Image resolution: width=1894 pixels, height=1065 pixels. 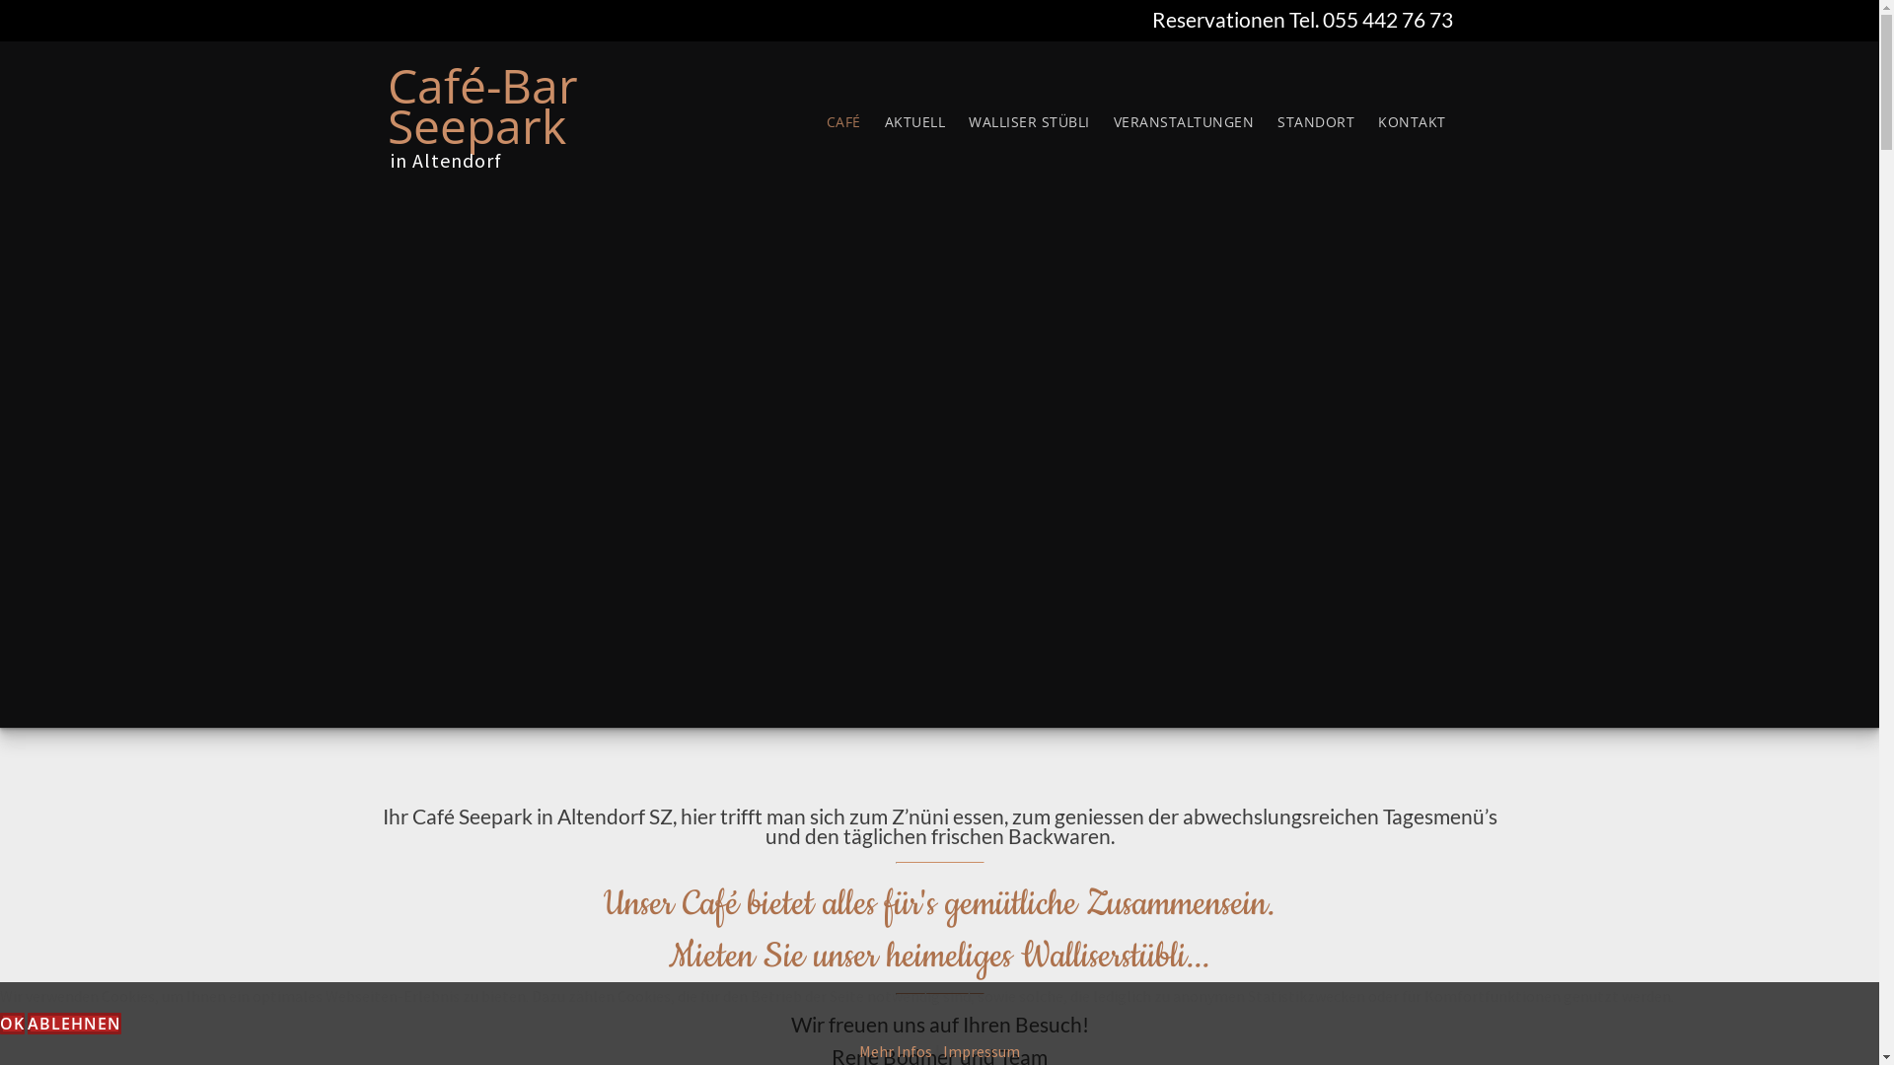 What do you see at coordinates (1184, 120) in the screenshot?
I see `VERANSTALTUNGEN` at bounding box center [1184, 120].